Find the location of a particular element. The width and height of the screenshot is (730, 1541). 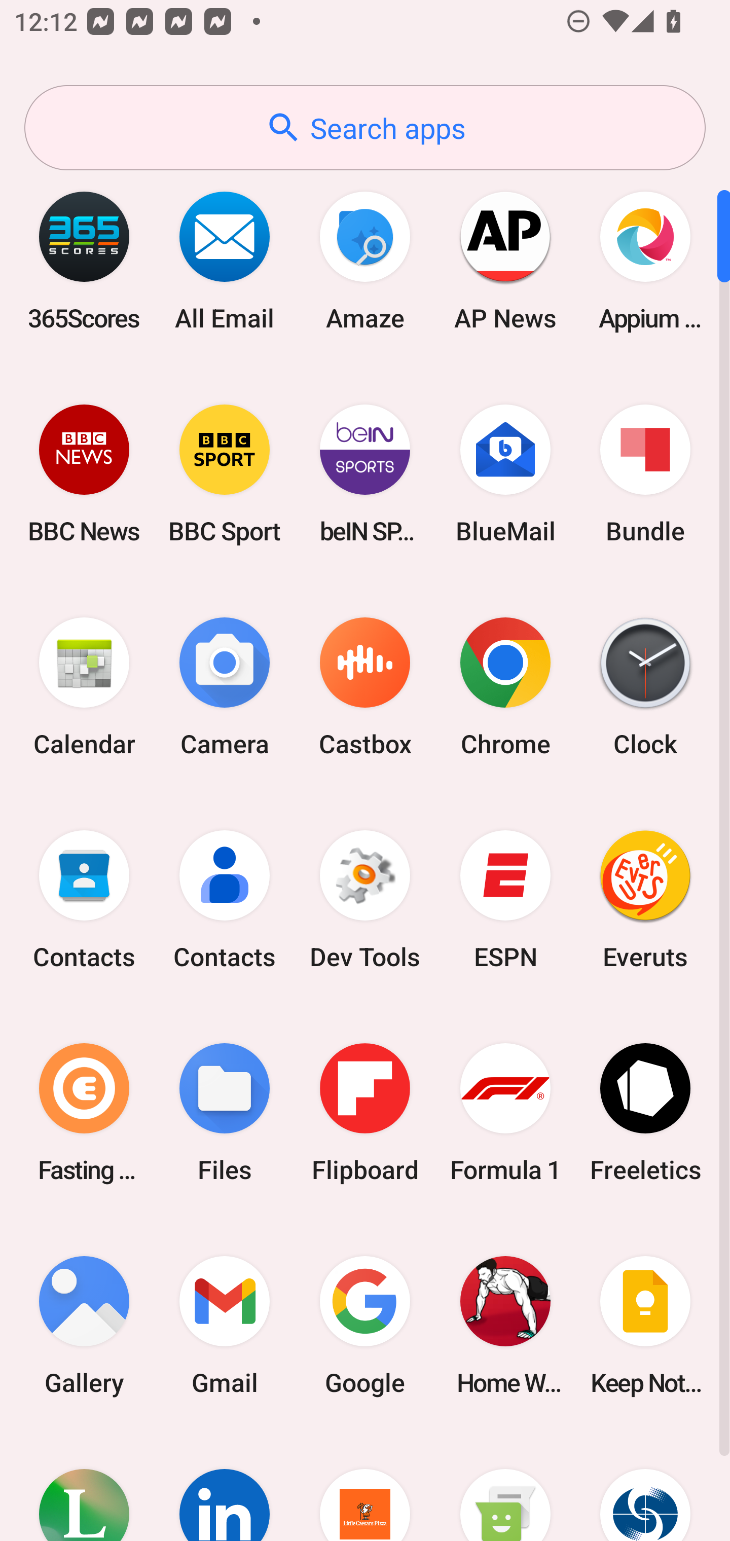

Dev Tools is located at coordinates (365, 900).